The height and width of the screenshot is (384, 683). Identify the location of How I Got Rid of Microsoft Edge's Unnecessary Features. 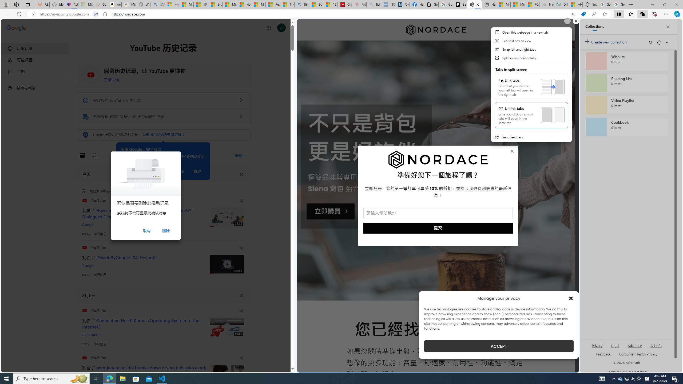
(244, 5).